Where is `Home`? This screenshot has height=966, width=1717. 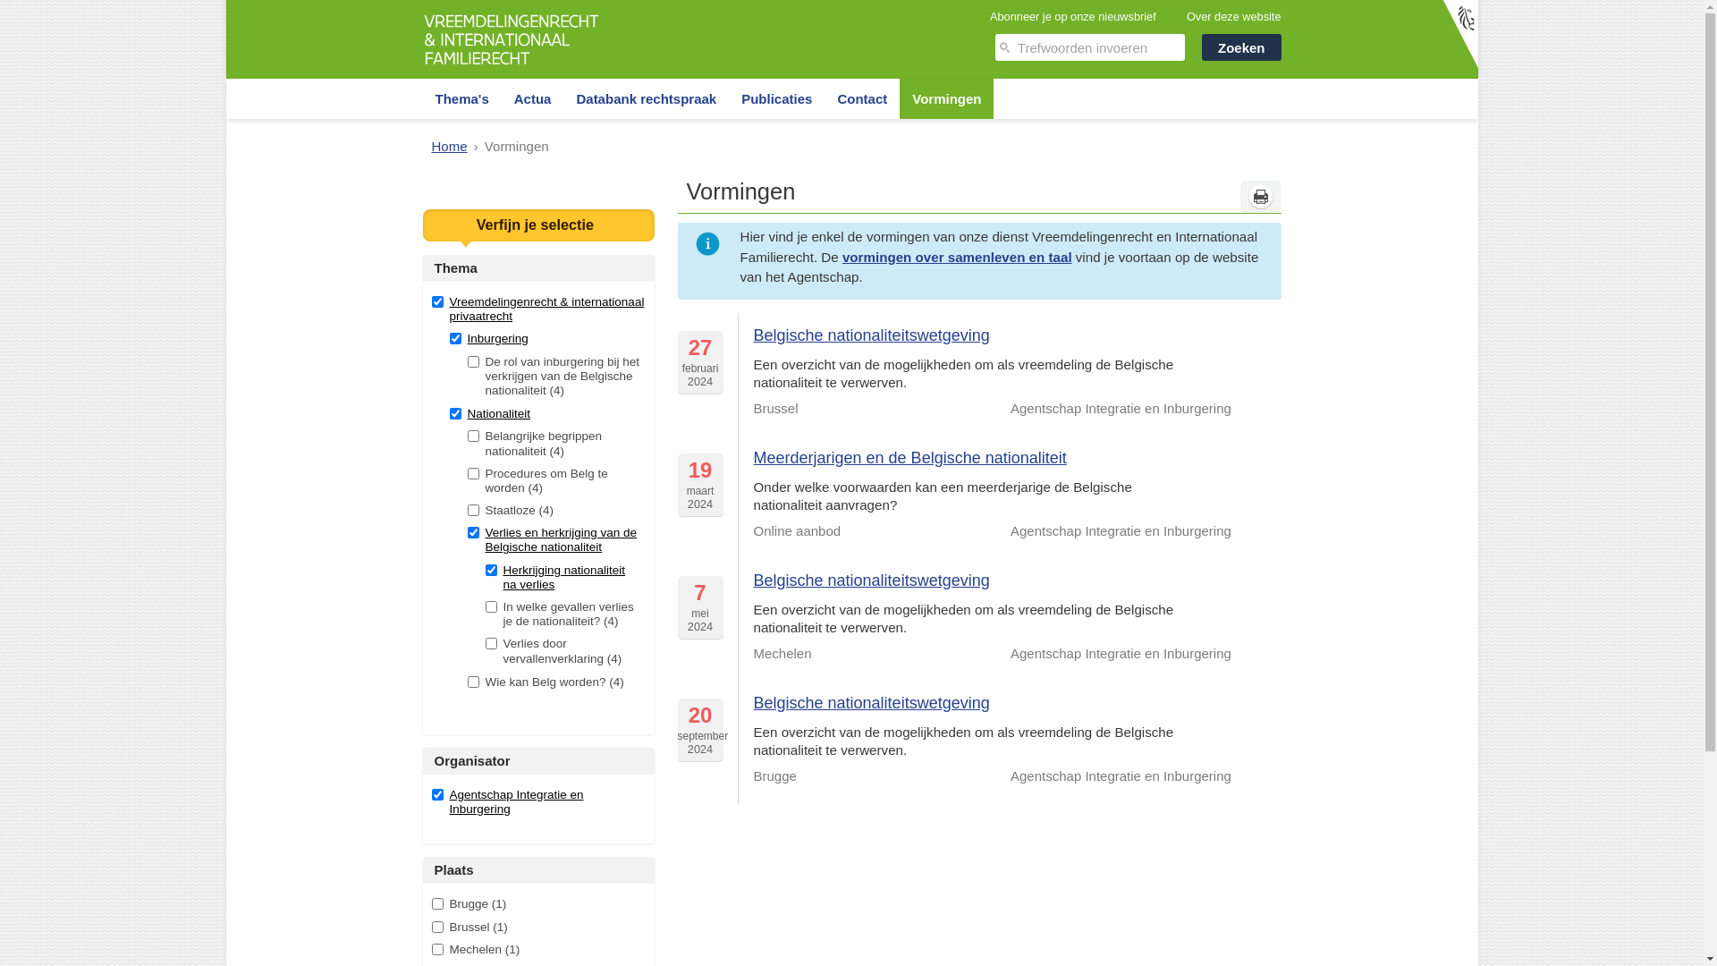
Home is located at coordinates (512, 68).